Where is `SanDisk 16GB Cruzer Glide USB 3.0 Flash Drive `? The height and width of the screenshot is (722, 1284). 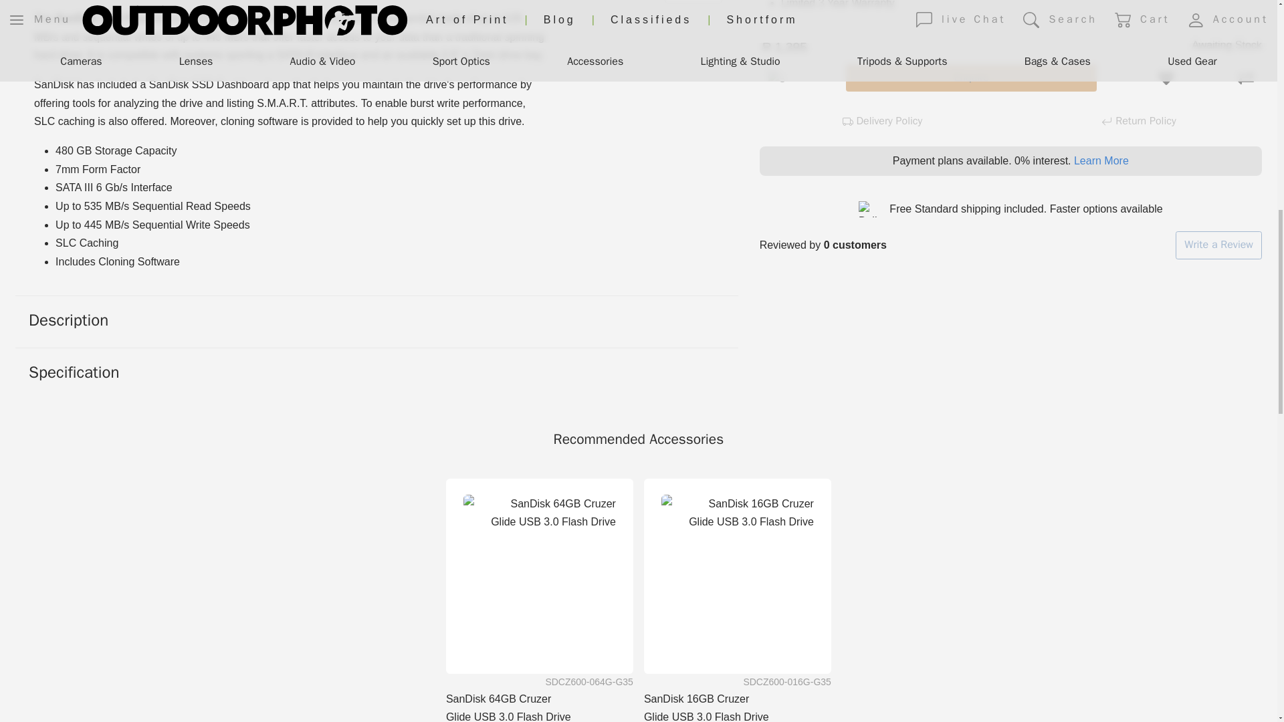 SanDisk 16GB Cruzer Glide USB 3.0 Flash Drive  is located at coordinates (737, 570).